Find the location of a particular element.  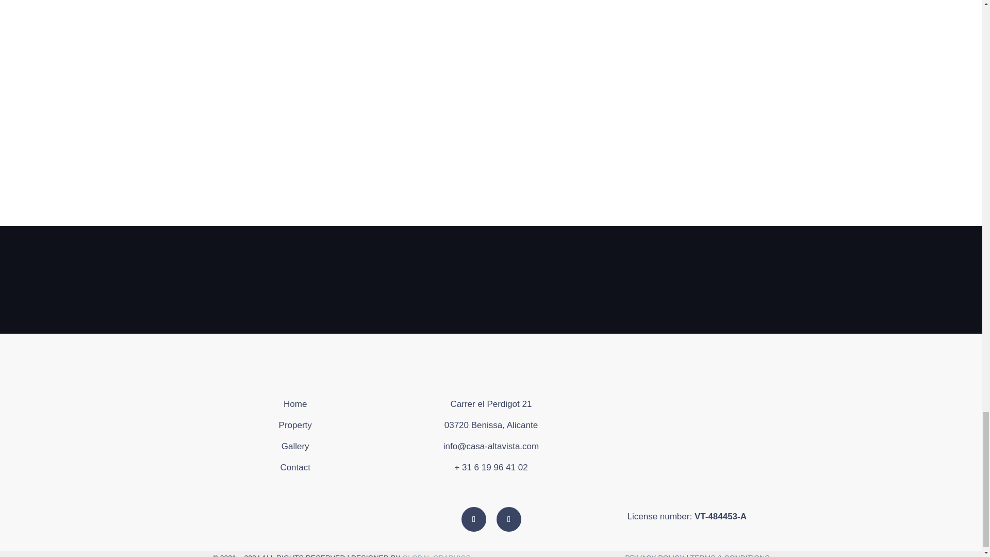

Gallery is located at coordinates (295, 446).